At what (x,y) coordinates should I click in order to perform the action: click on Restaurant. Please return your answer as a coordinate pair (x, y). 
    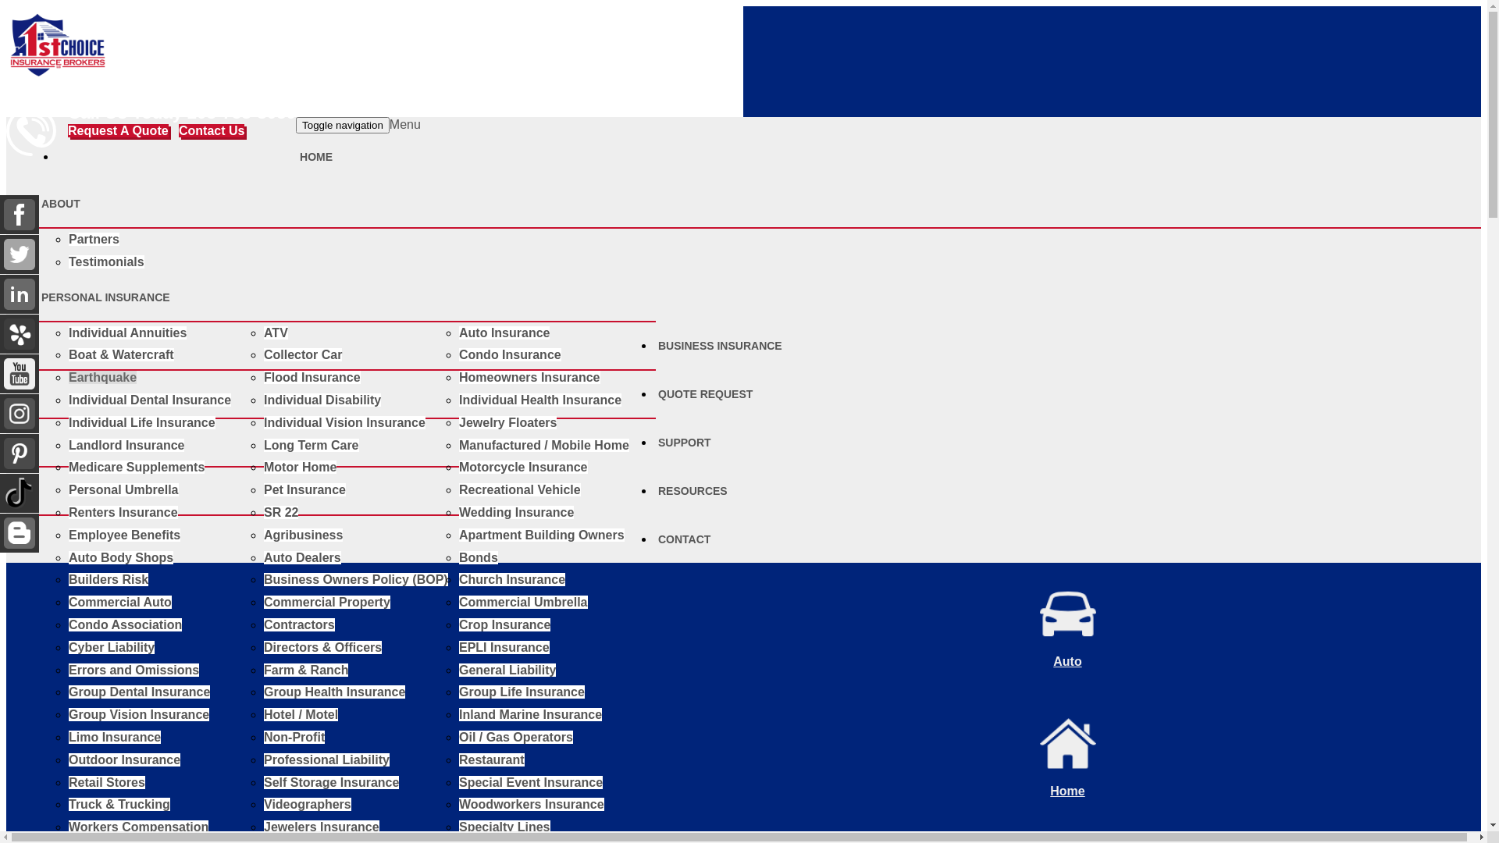
    Looking at the image, I should click on (492, 760).